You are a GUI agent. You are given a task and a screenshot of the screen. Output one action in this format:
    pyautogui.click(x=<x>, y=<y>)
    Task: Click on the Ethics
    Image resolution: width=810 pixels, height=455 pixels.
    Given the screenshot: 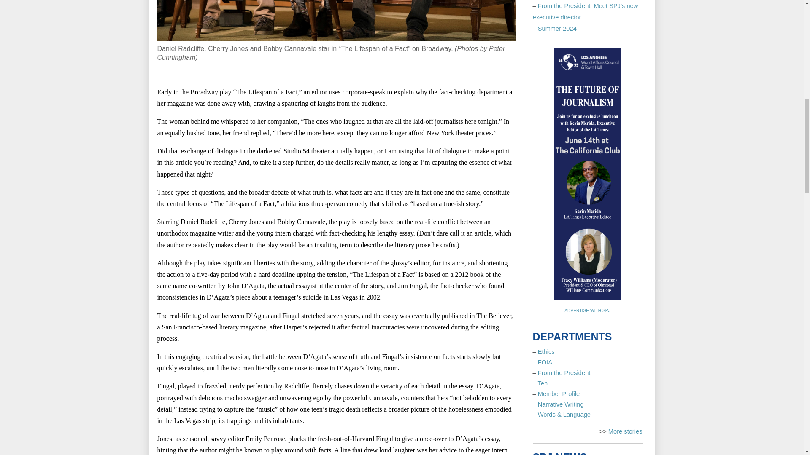 What is the action you would take?
    pyautogui.click(x=546, y=352)
    